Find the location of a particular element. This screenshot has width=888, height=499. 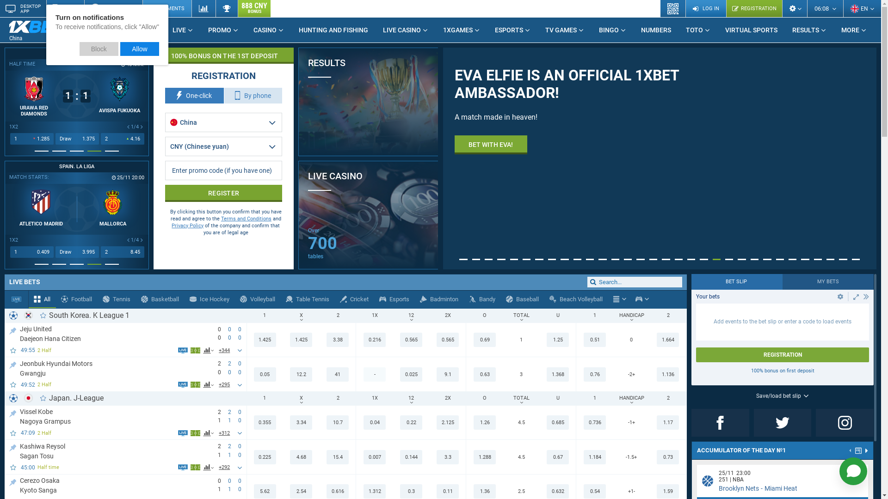

Add event to favorites is located at coordinates (14, 384).